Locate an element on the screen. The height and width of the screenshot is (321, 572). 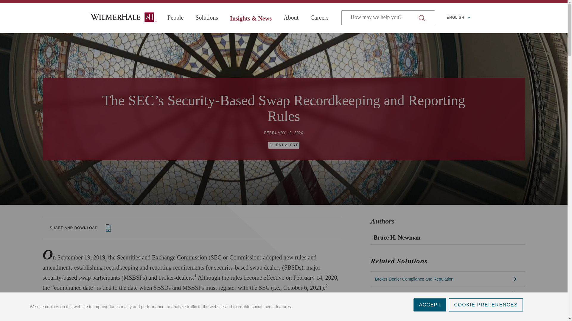
Cross-Border Investigations and Compliance is located at coordinates (448, 294).